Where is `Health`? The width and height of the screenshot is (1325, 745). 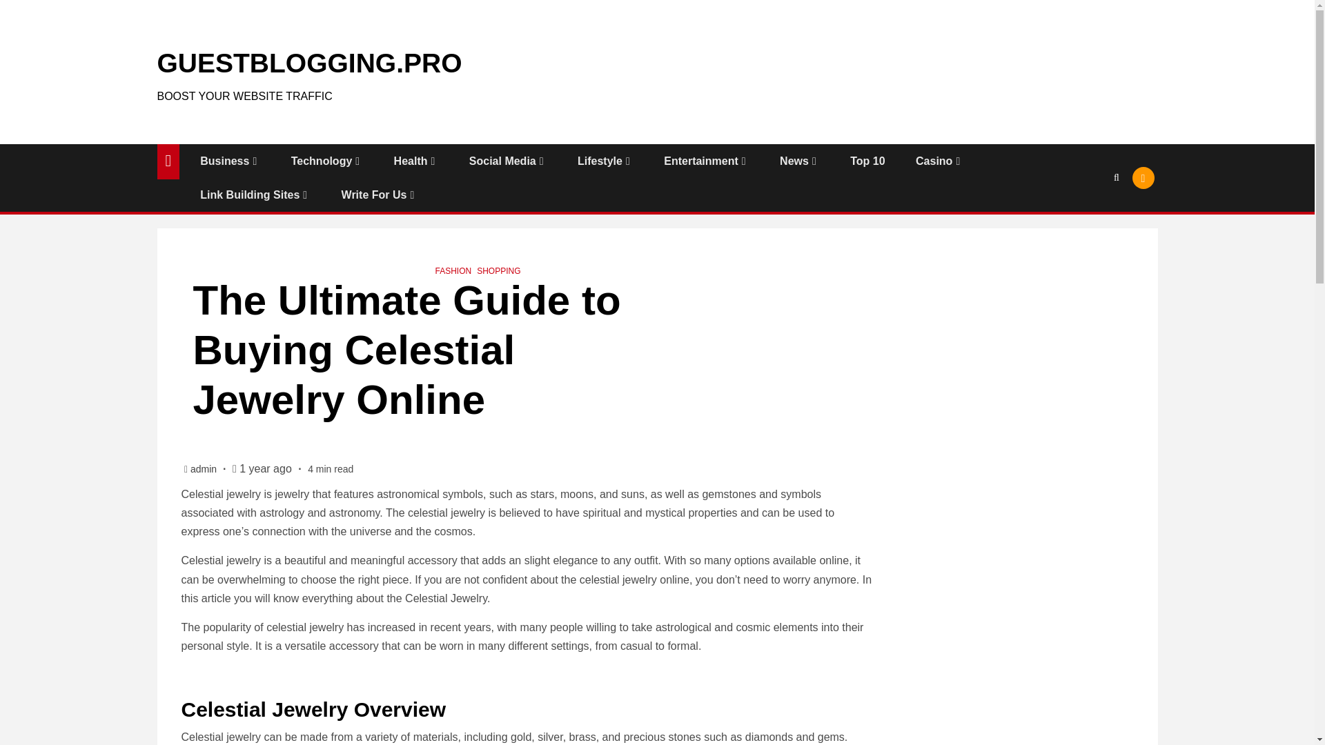
Health is located at coordinates (415, 160).